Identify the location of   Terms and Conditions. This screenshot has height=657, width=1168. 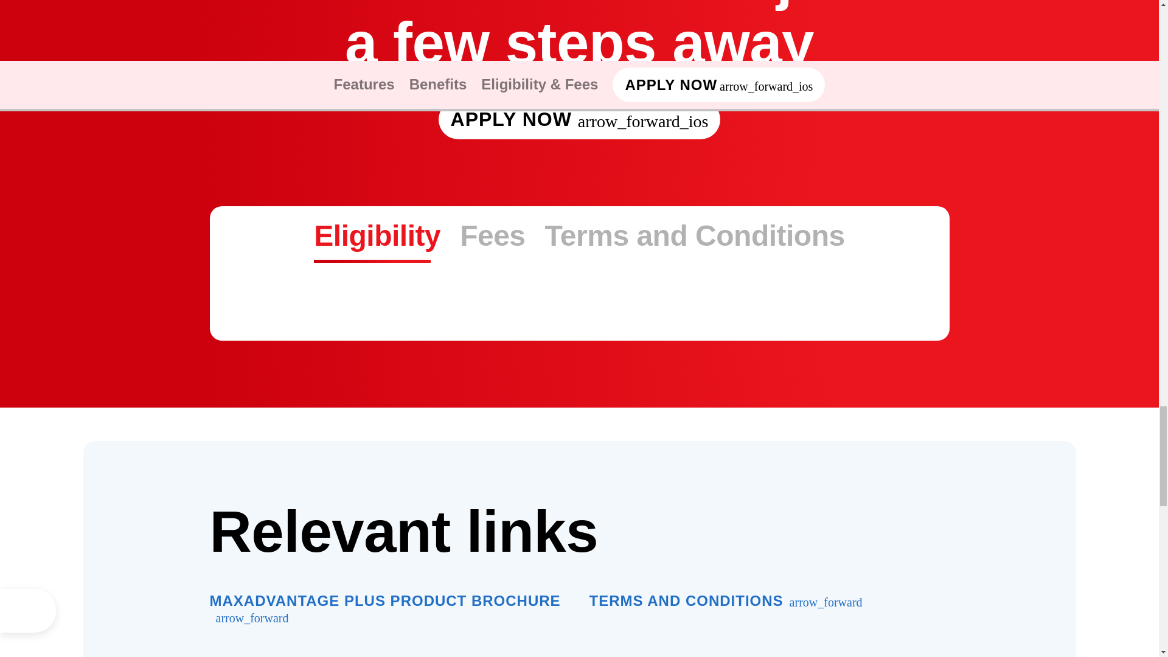
(725, 601).